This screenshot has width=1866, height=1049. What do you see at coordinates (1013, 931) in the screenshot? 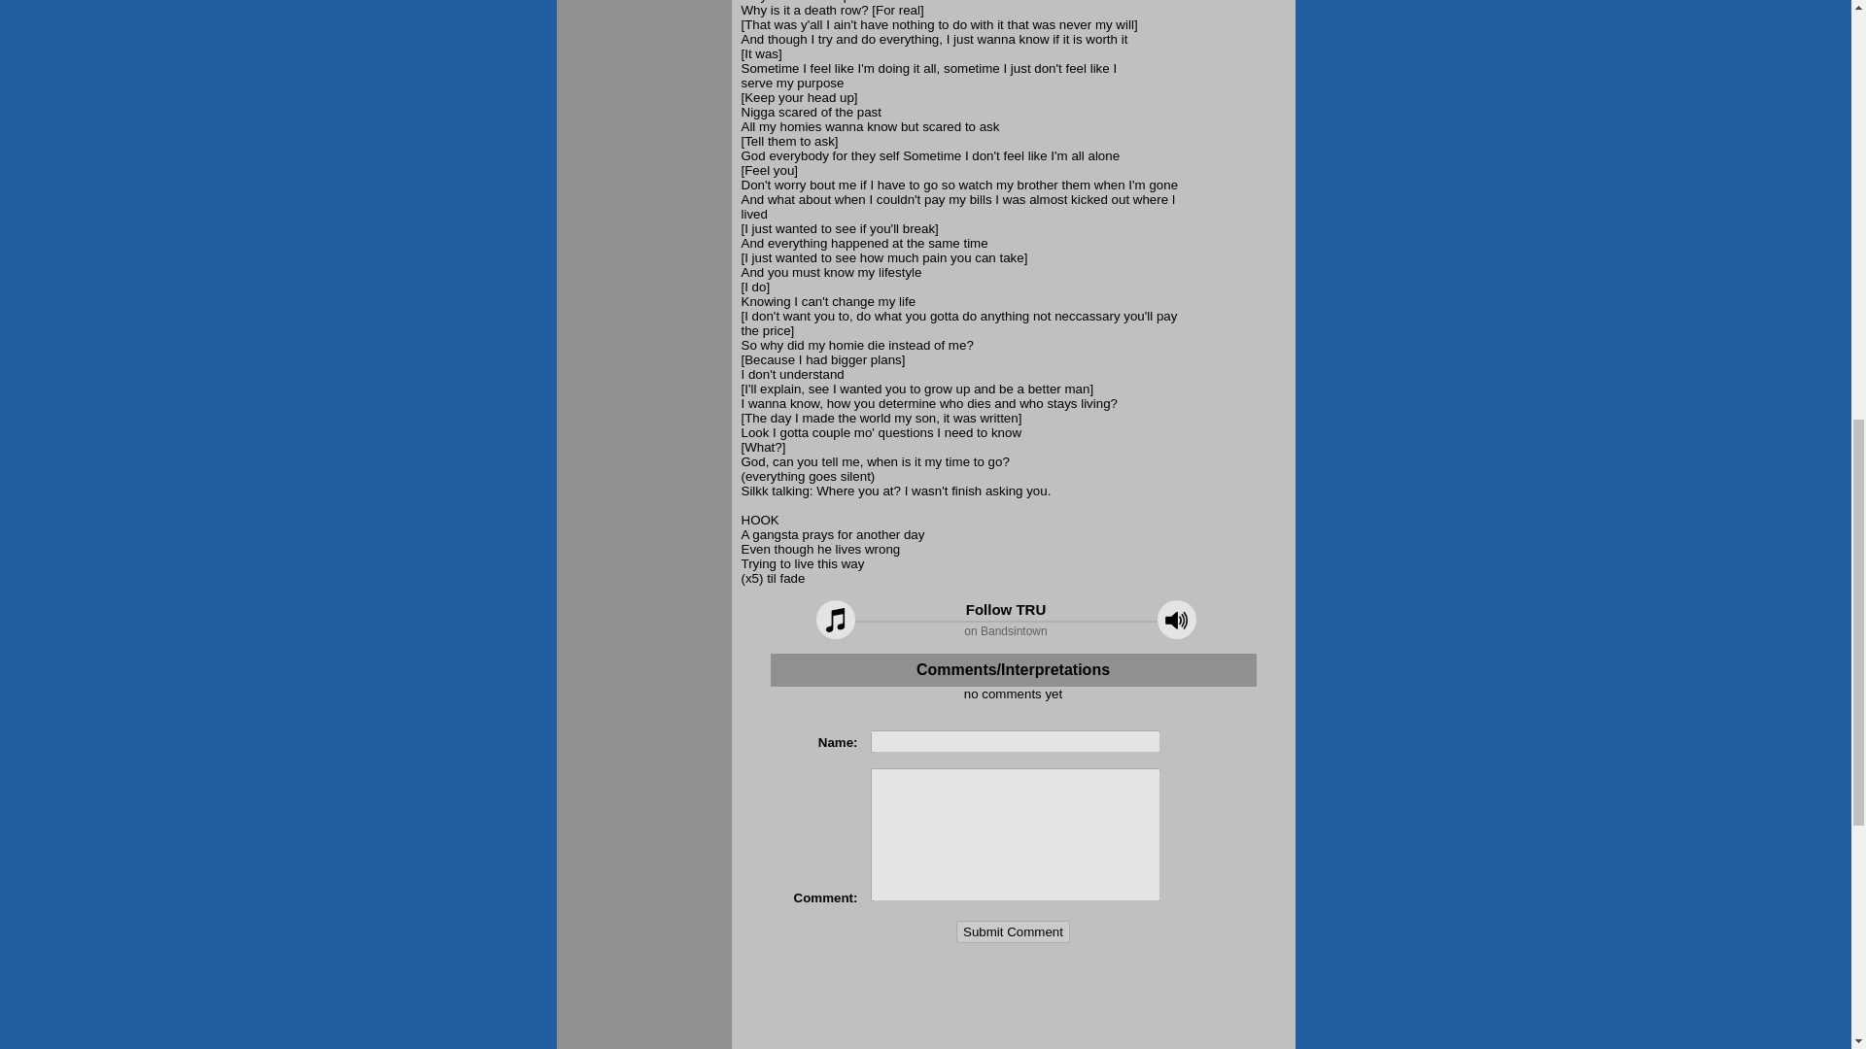
I see `Submit Comment` at bounding box center [1013, 931].